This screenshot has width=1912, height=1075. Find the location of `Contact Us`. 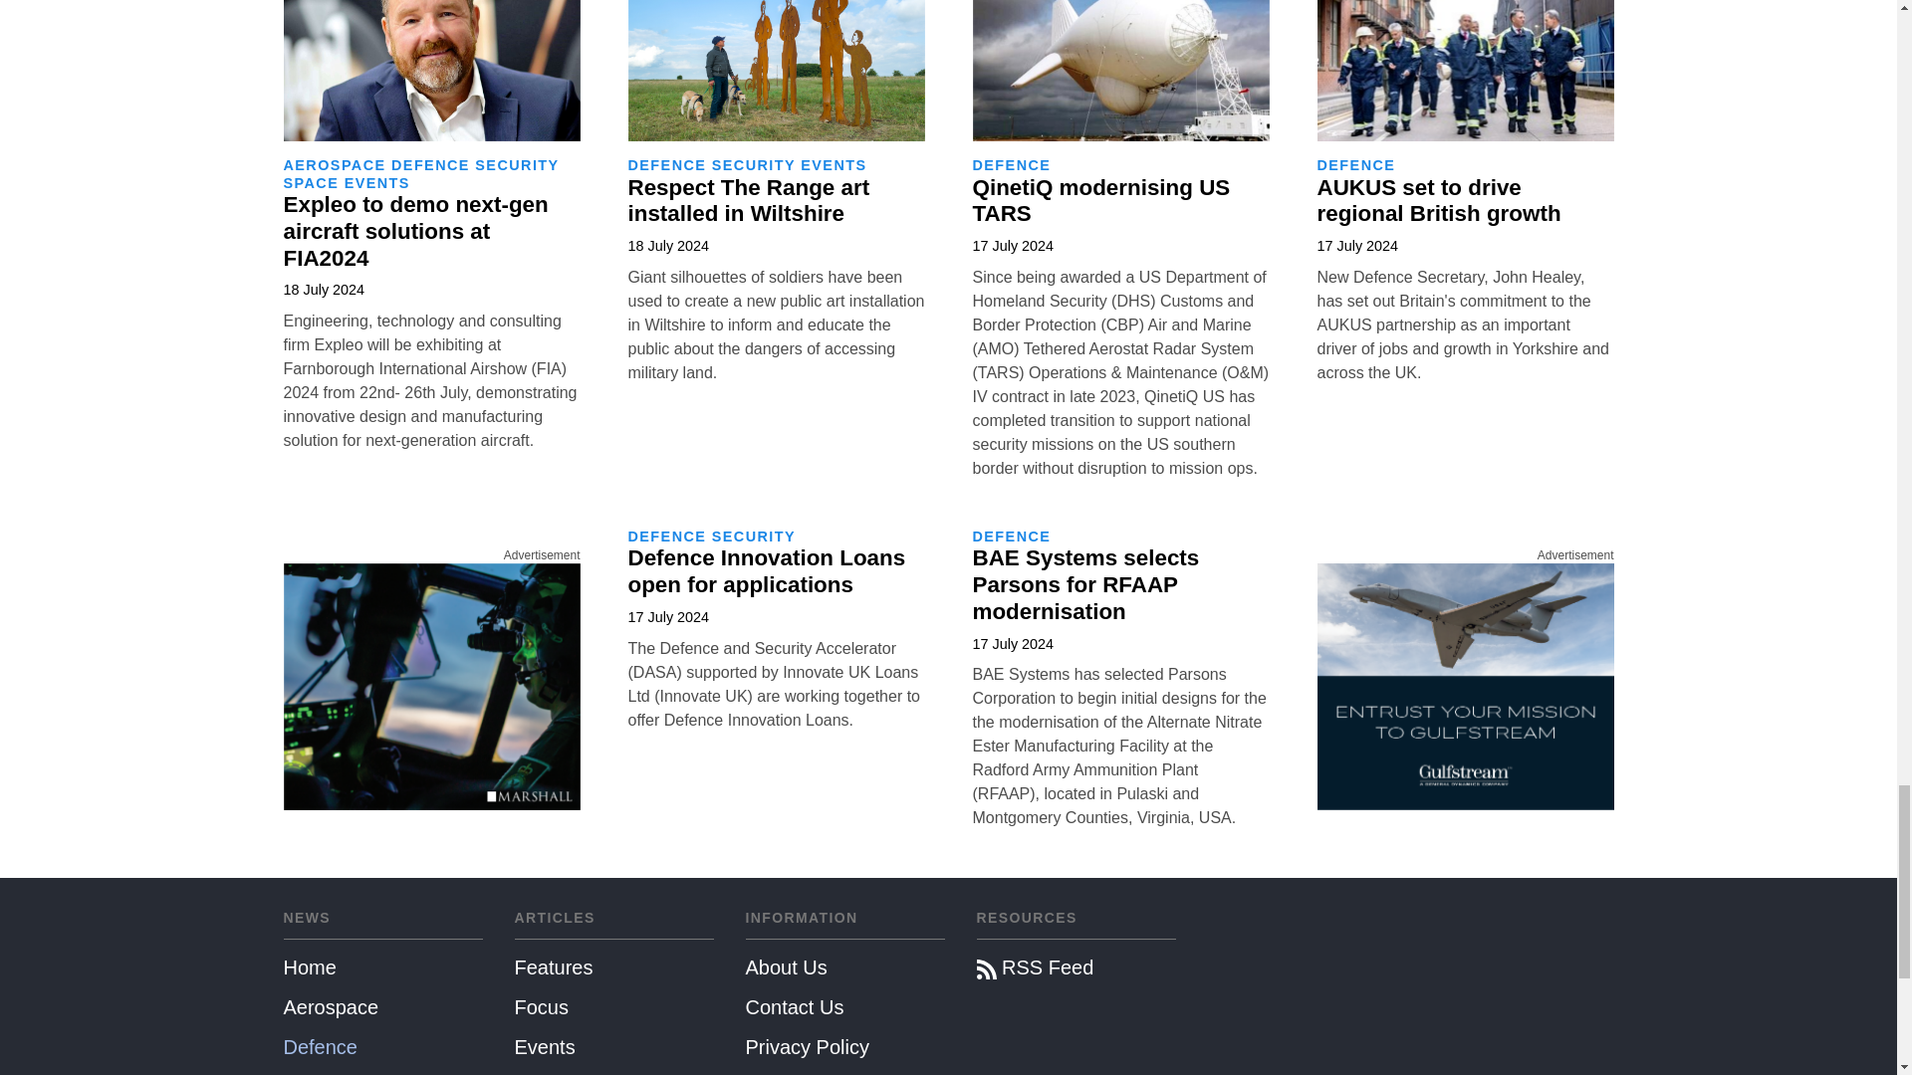

Contact Us is located at coordinates (844, 1007).